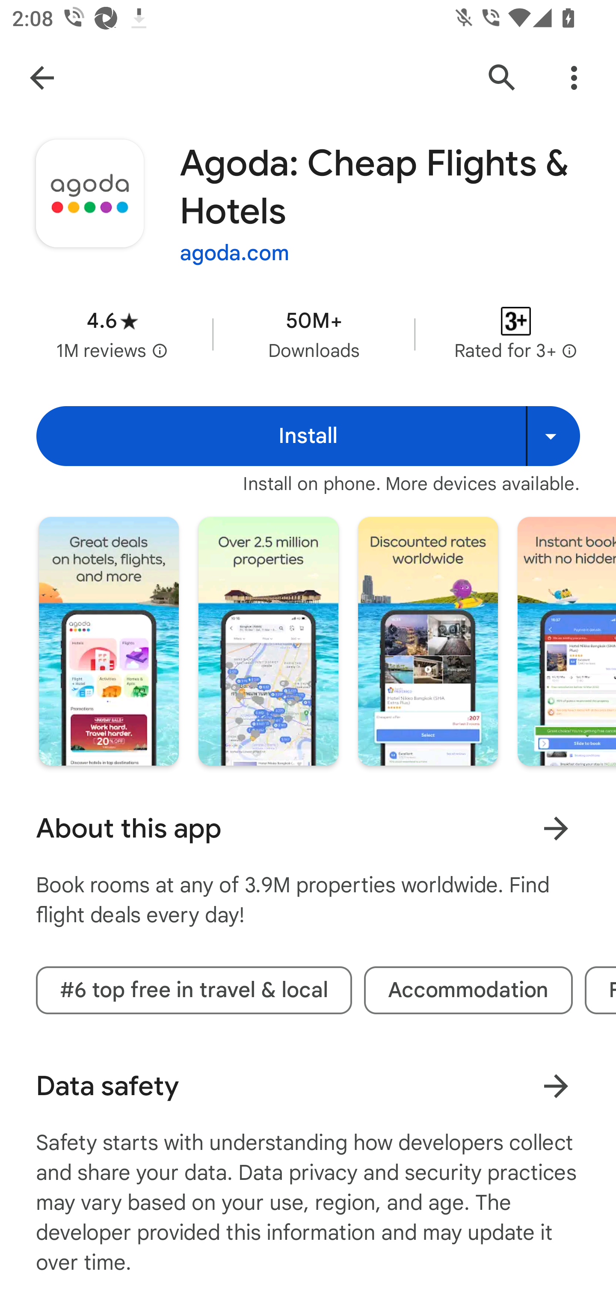 This screenshot has height=1301, width=616. I want to click on Content rating Rated for 3+, so click(516, 334).